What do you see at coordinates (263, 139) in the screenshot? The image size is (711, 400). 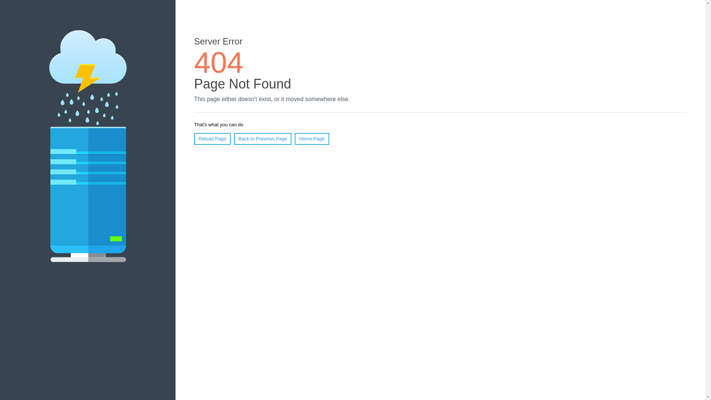 I see `Back to Previous Page` at bounding box center [263, 139].